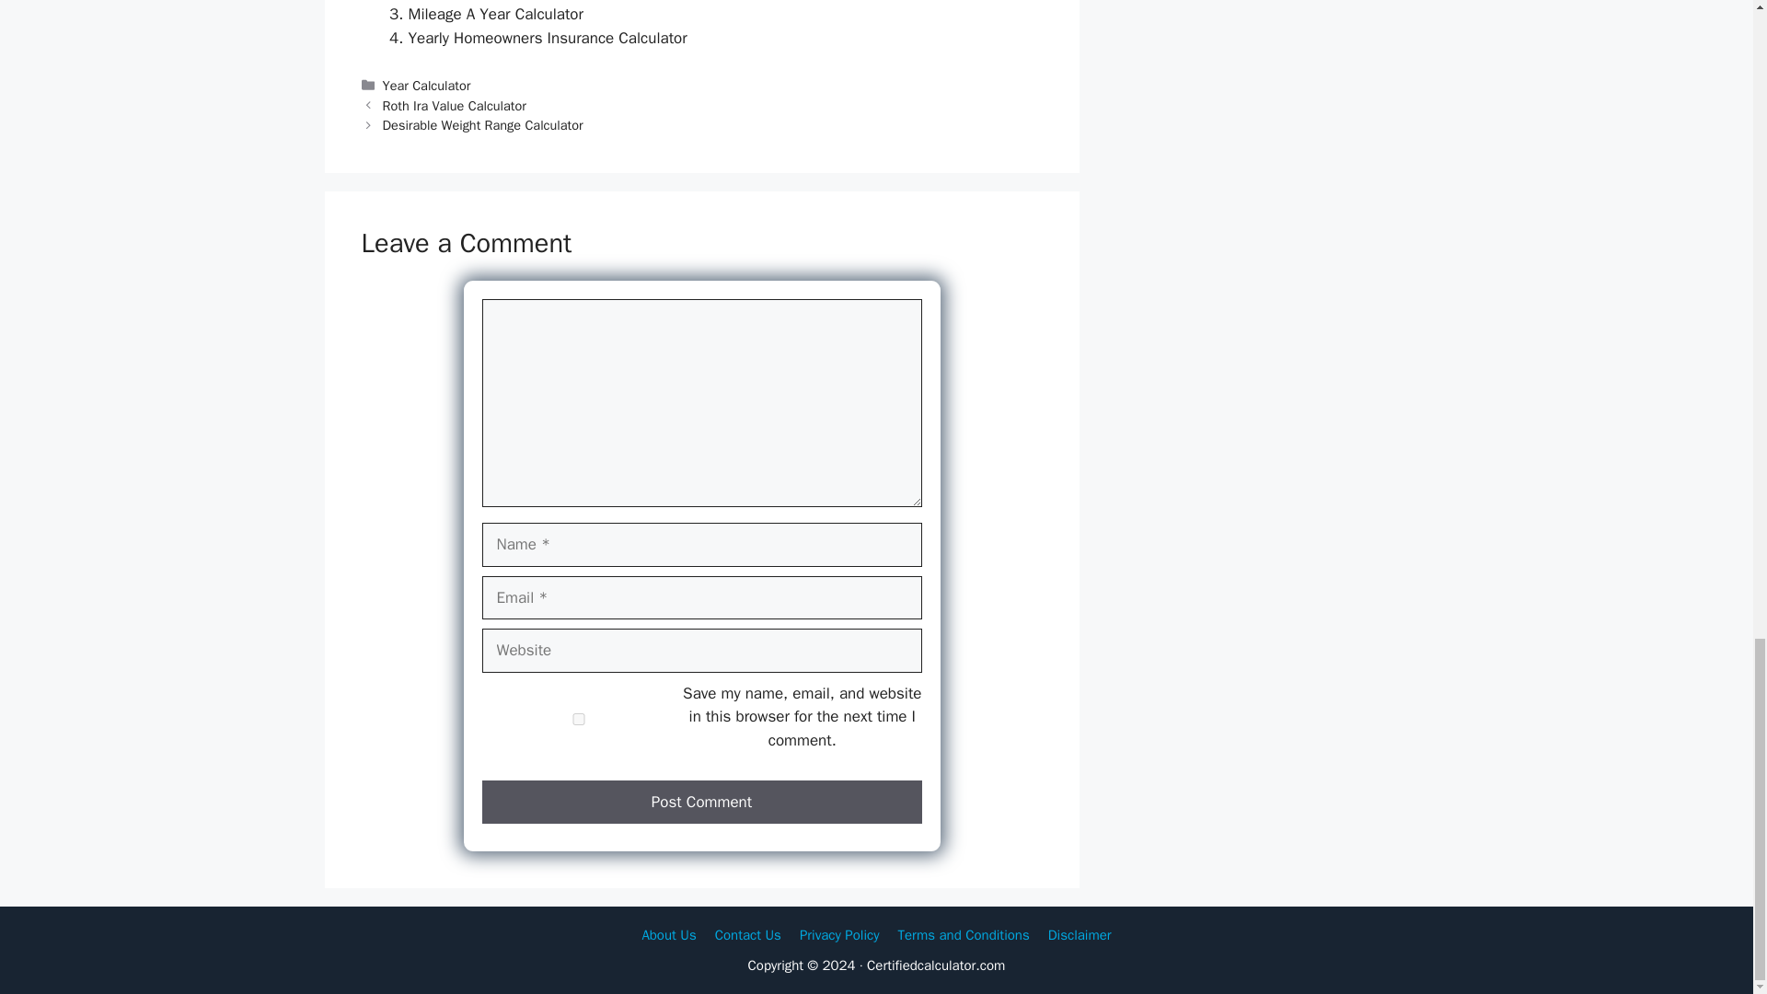  What do you see at coordinates (702, 803) in the screenshot?
I see `Post Comment` at bounding box center [702, 803].